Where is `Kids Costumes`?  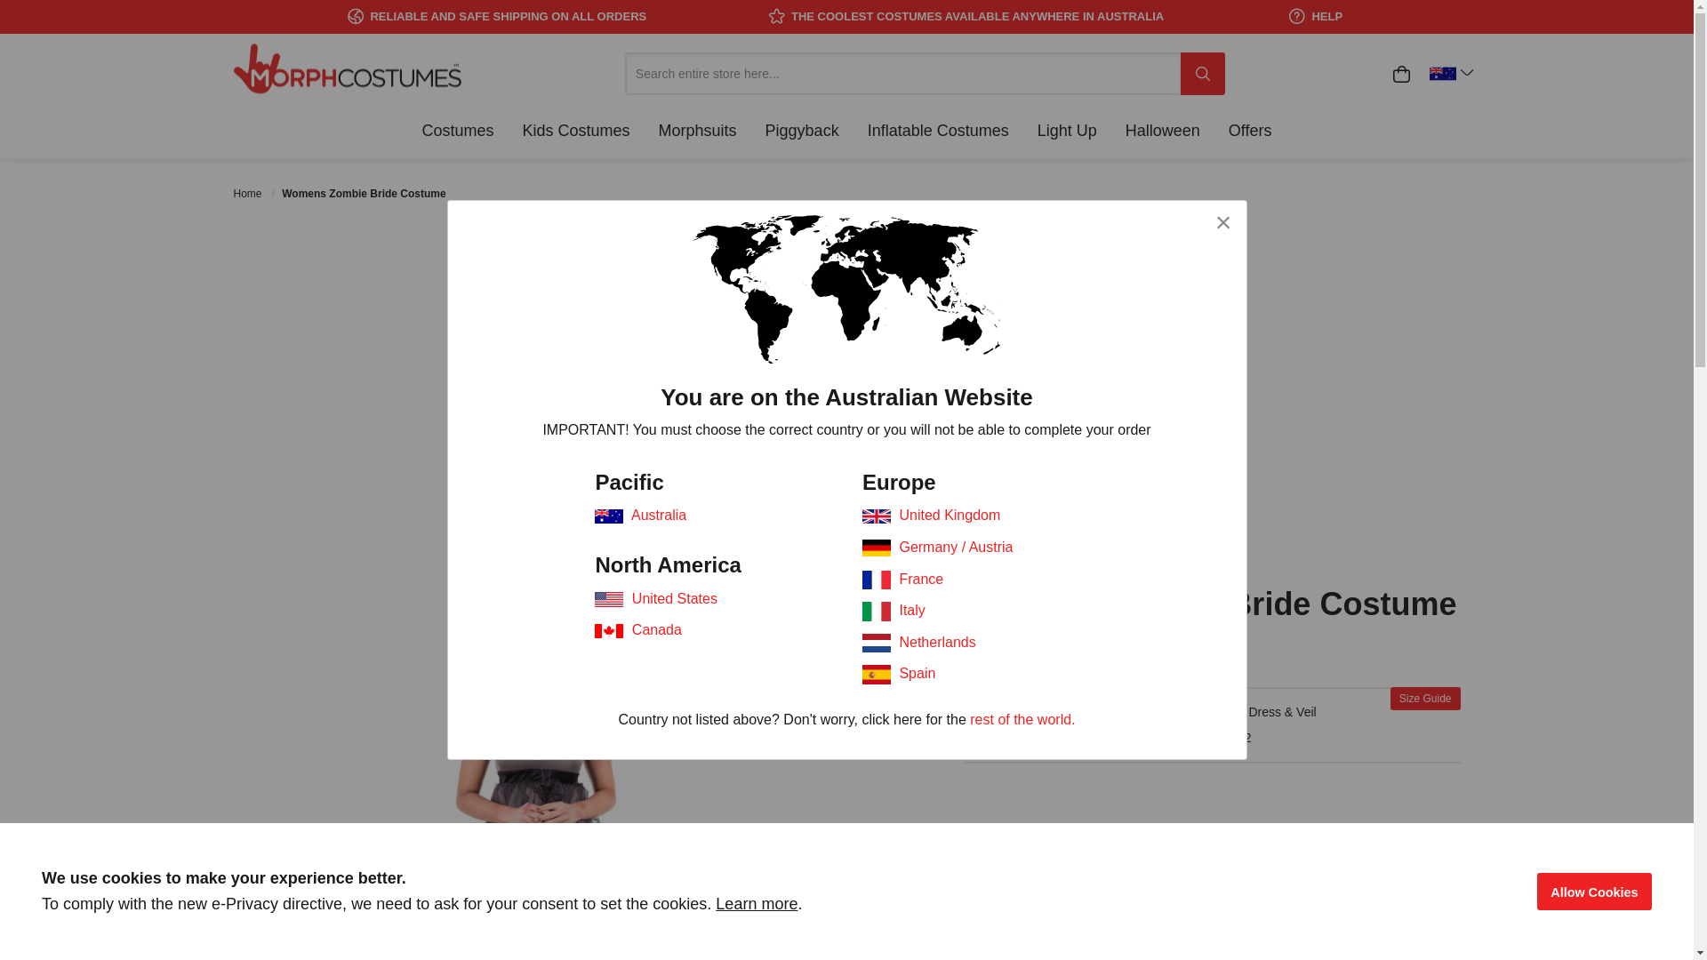
Kids Costumes is located at coordinates (576, 131).